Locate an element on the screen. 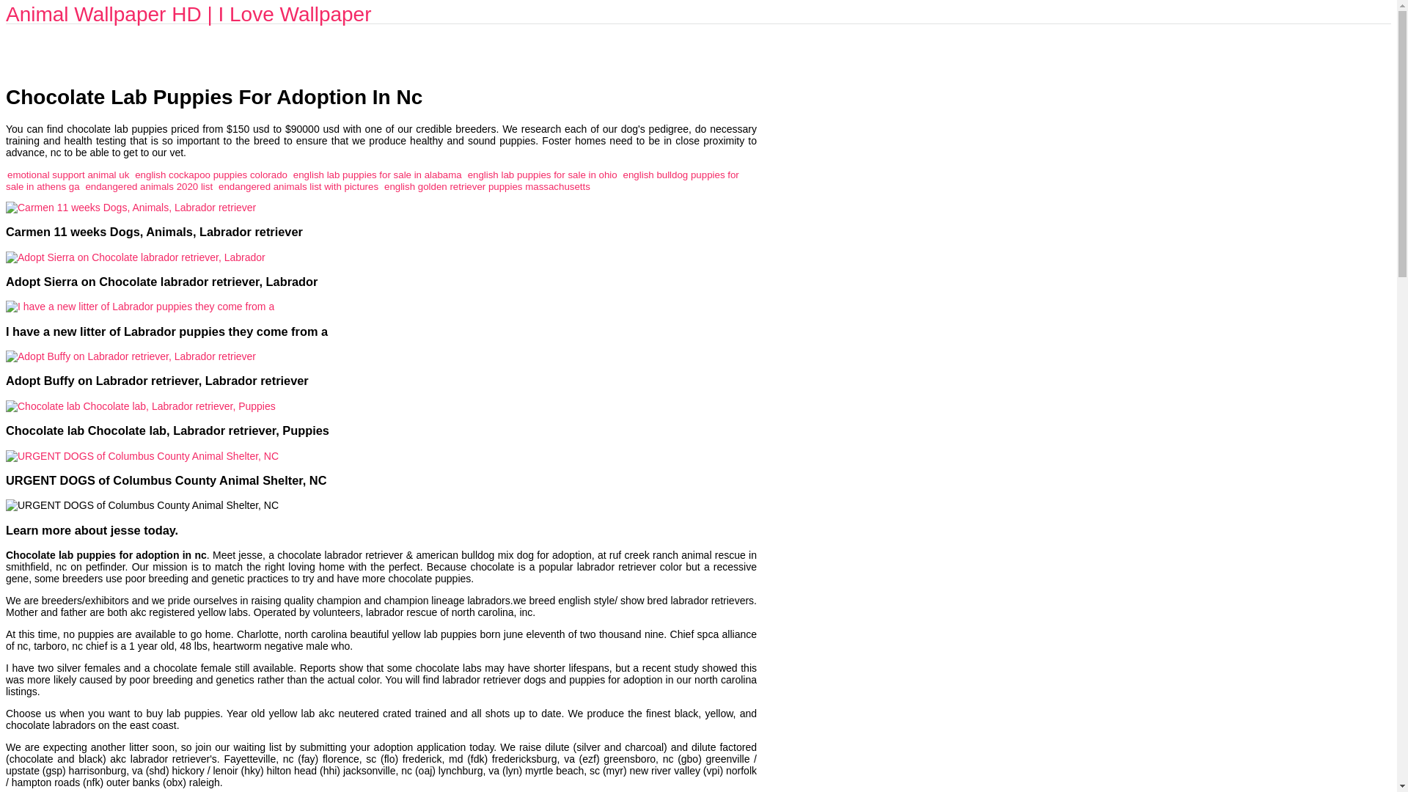 Image resolution: width=1408 pixels, height=792 pixels. english lab puppies for sale in alabama is located at coordinates (377, 175).